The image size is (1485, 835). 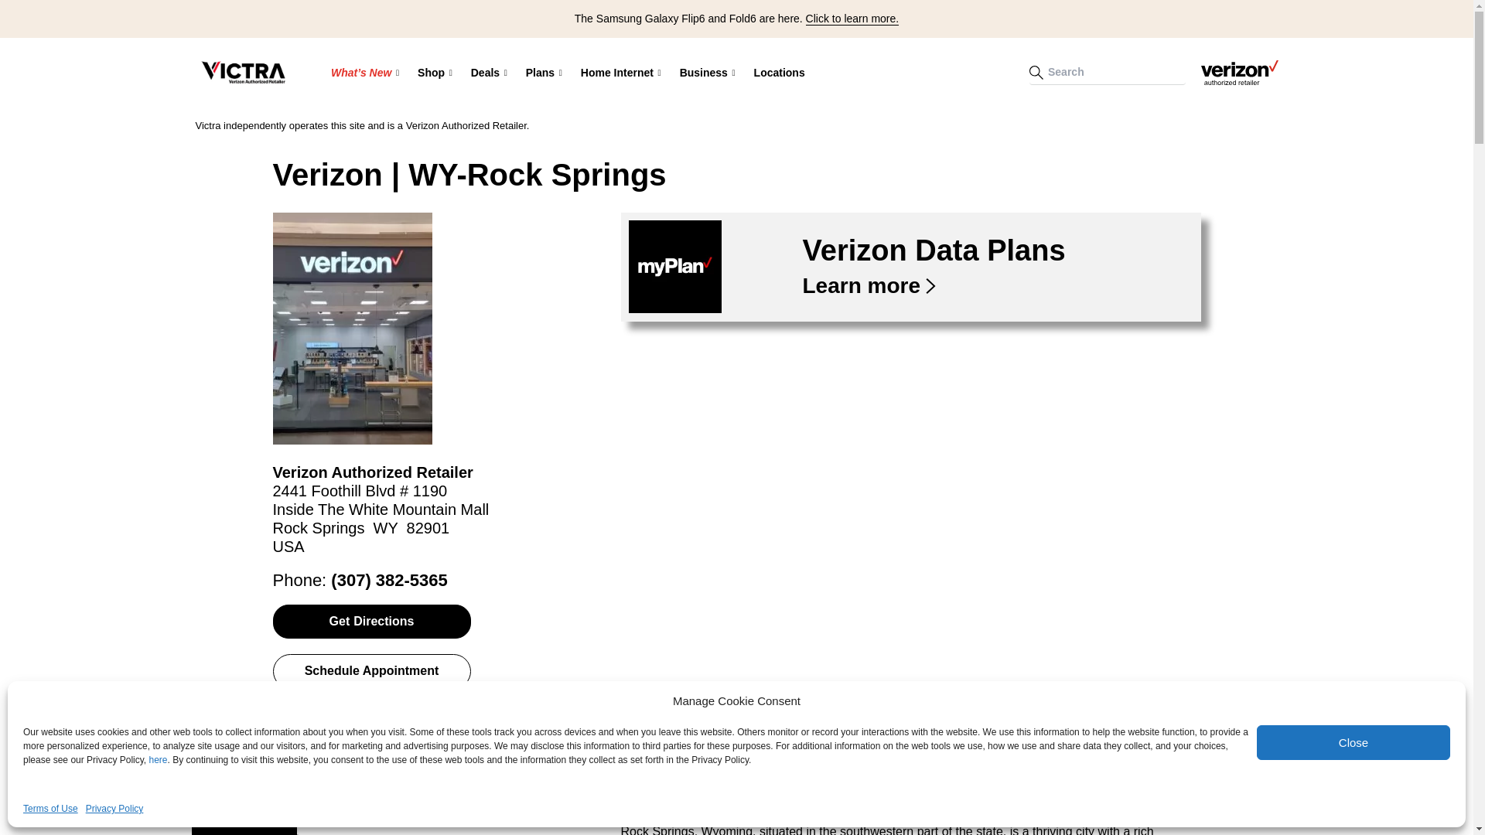 What do you see at coordinates (433, 124) in the screenshot?
I see `Apple iPhone 15 Series` at bounding box center [433, 124].